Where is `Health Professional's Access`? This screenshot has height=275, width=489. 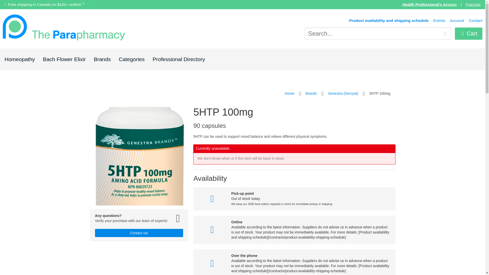 Health Professional's Access is located at coordinates (429, 4).